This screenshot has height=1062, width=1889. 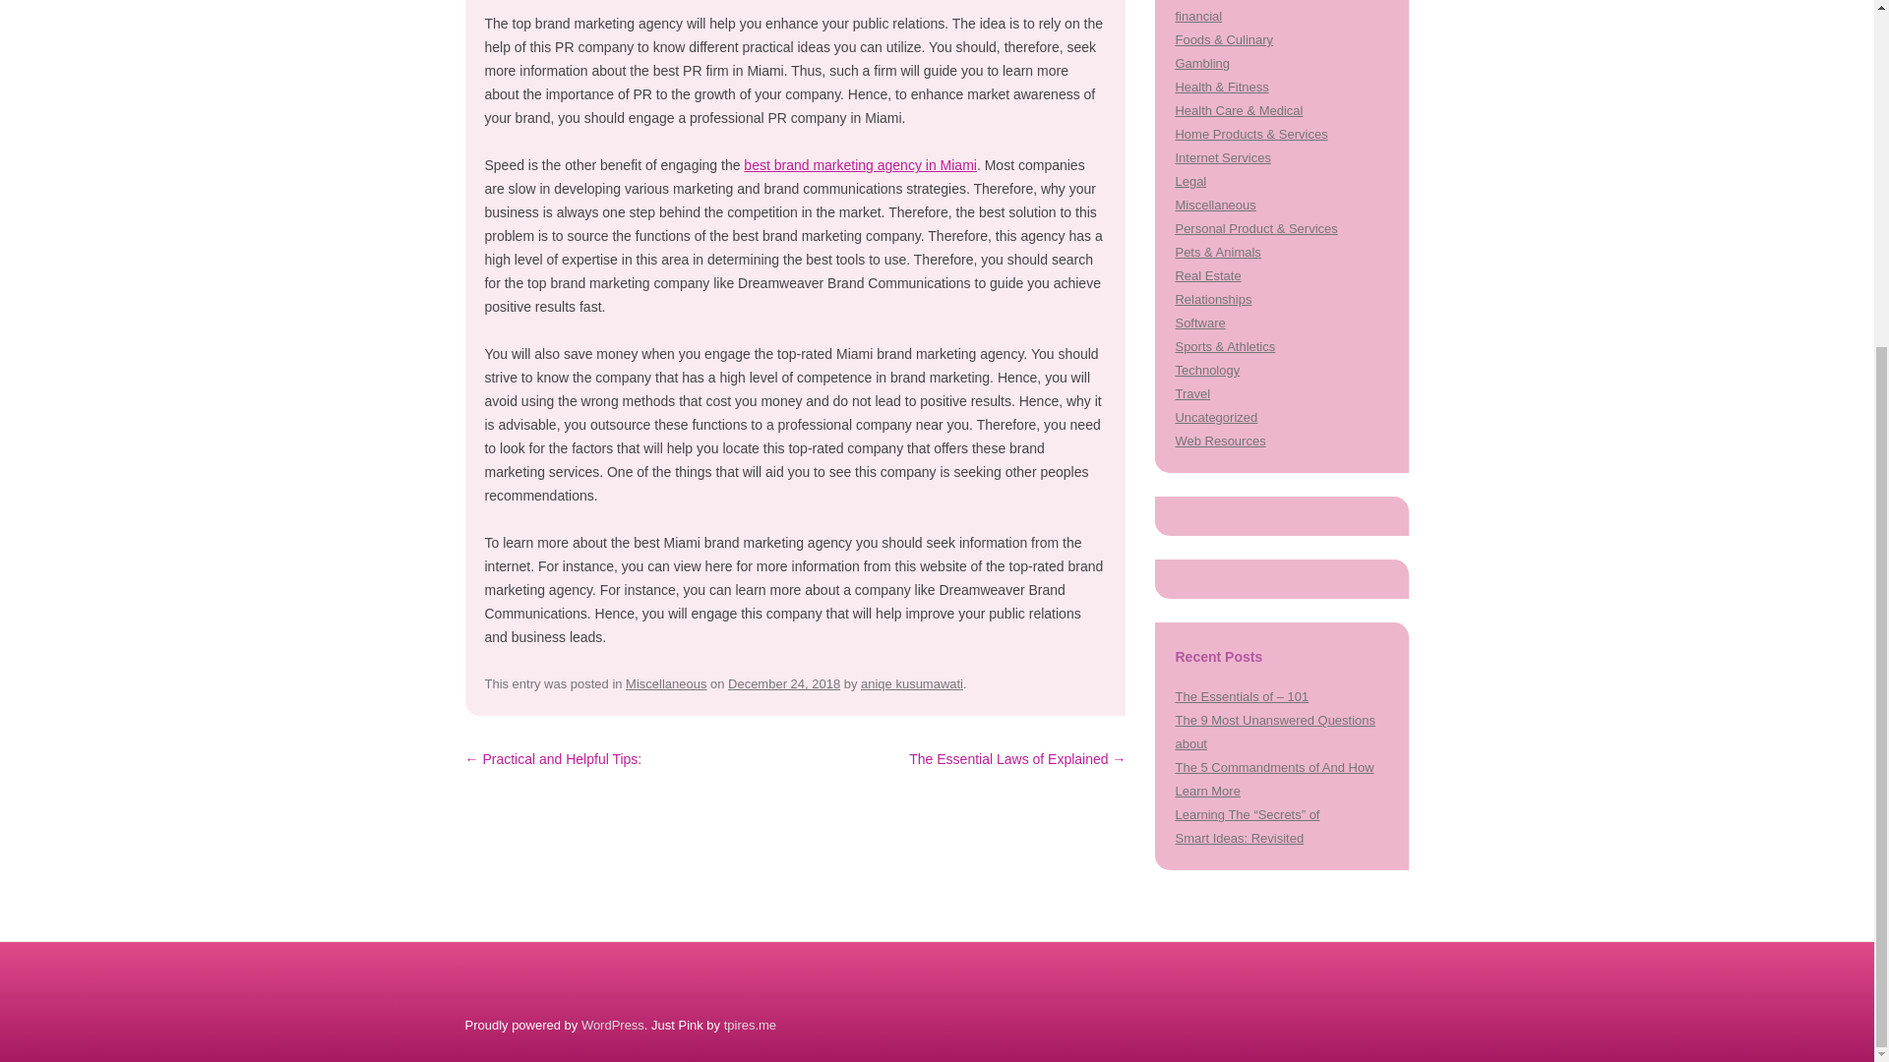 I want to click on Relationships, so click(x=1212, y=299).